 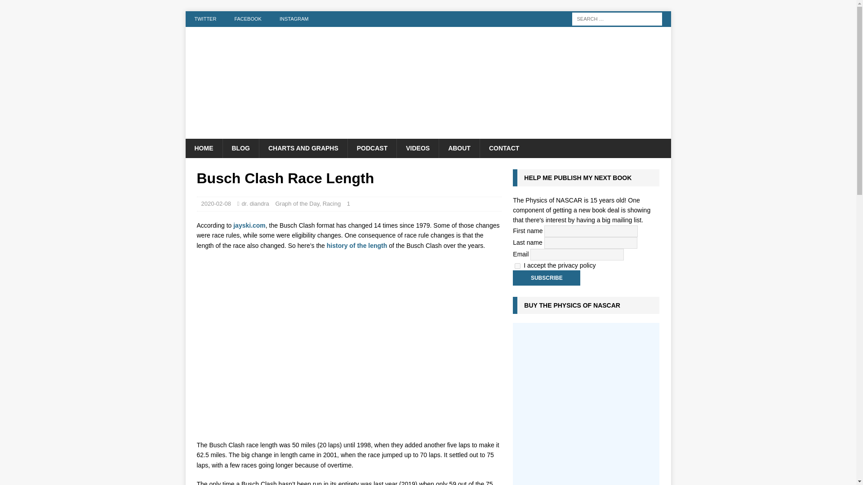 I want to click on PODCAST, so click(x=372, y=148).